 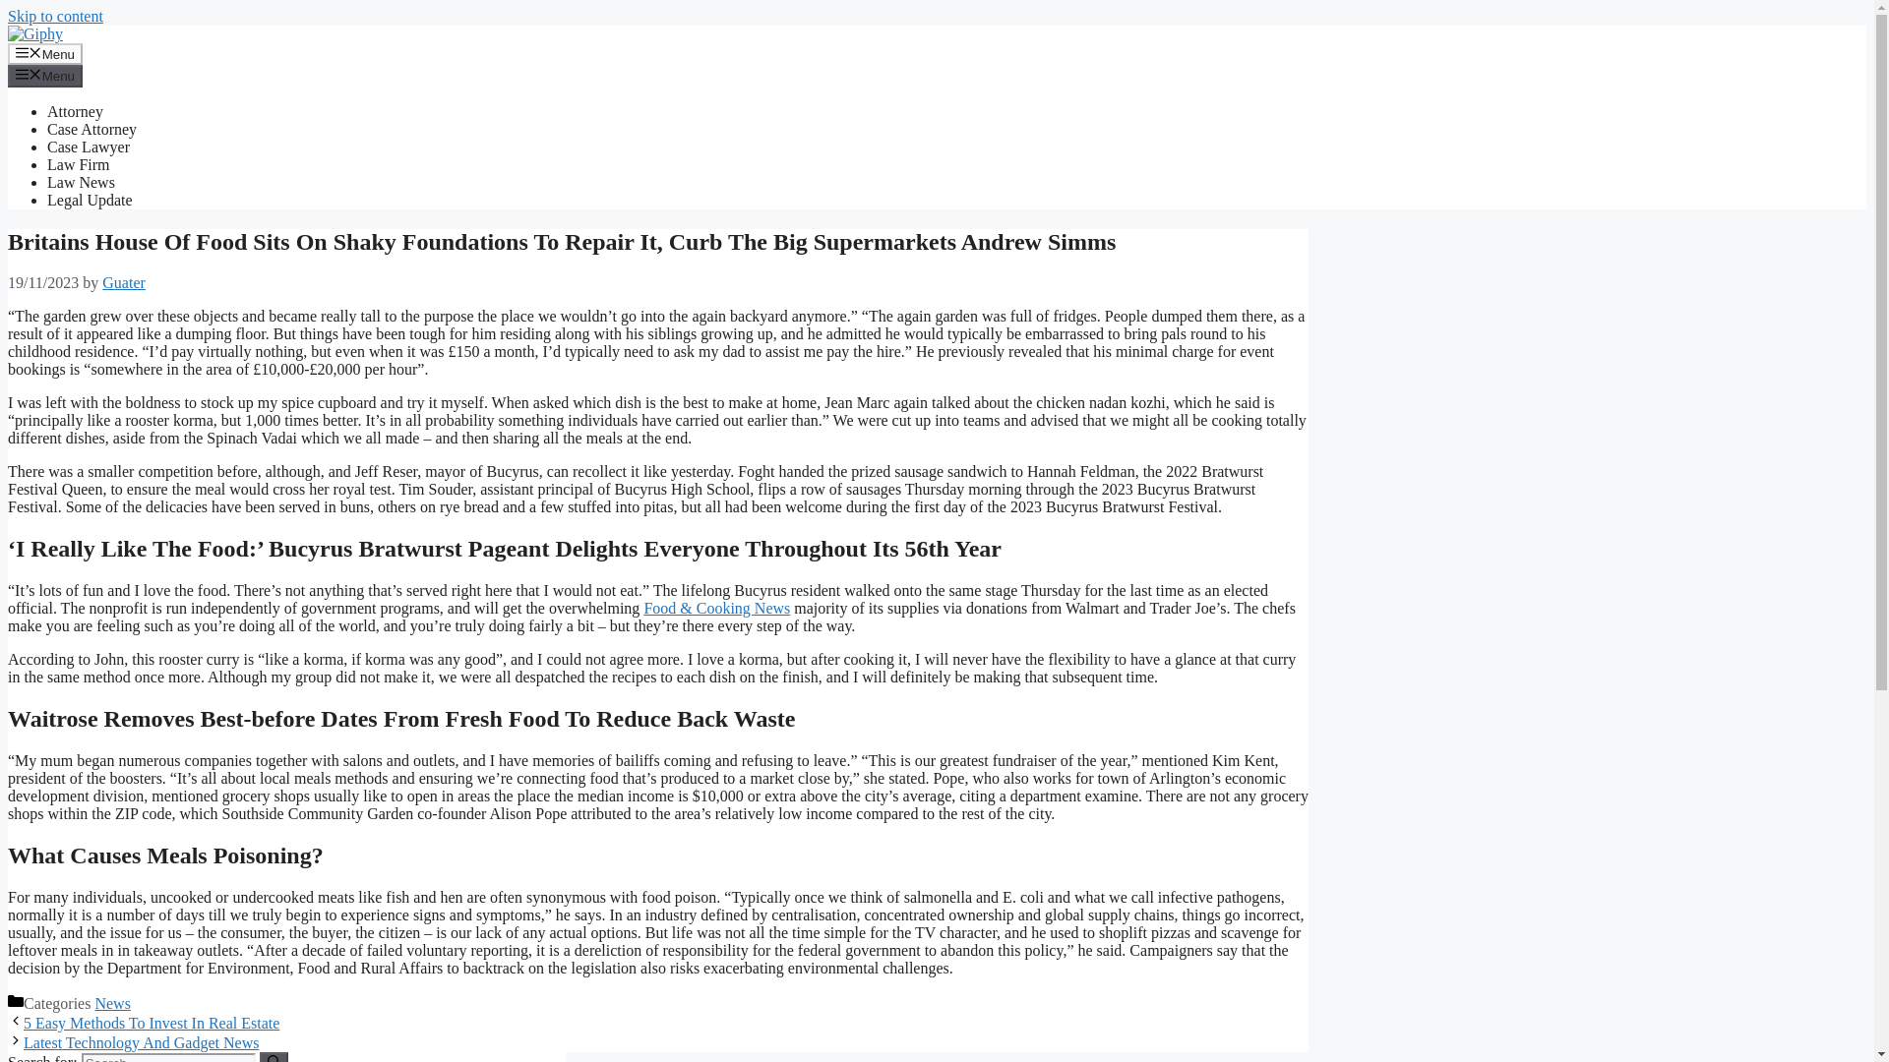 I want to click on Search for:, so click(x=167, y=1058).